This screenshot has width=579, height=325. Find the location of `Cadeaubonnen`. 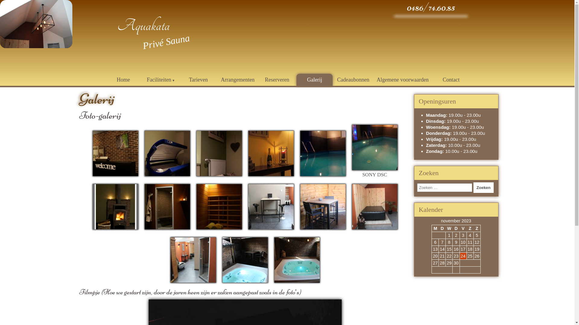

Cadeaubonnen is located at coordinates (353, 80).